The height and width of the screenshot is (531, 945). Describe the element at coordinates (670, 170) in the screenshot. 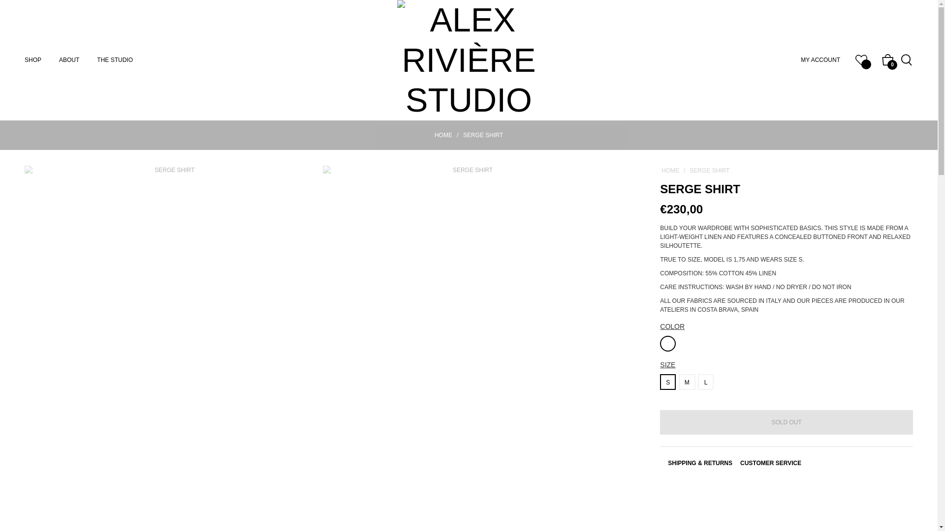

I see `Home` at that location.